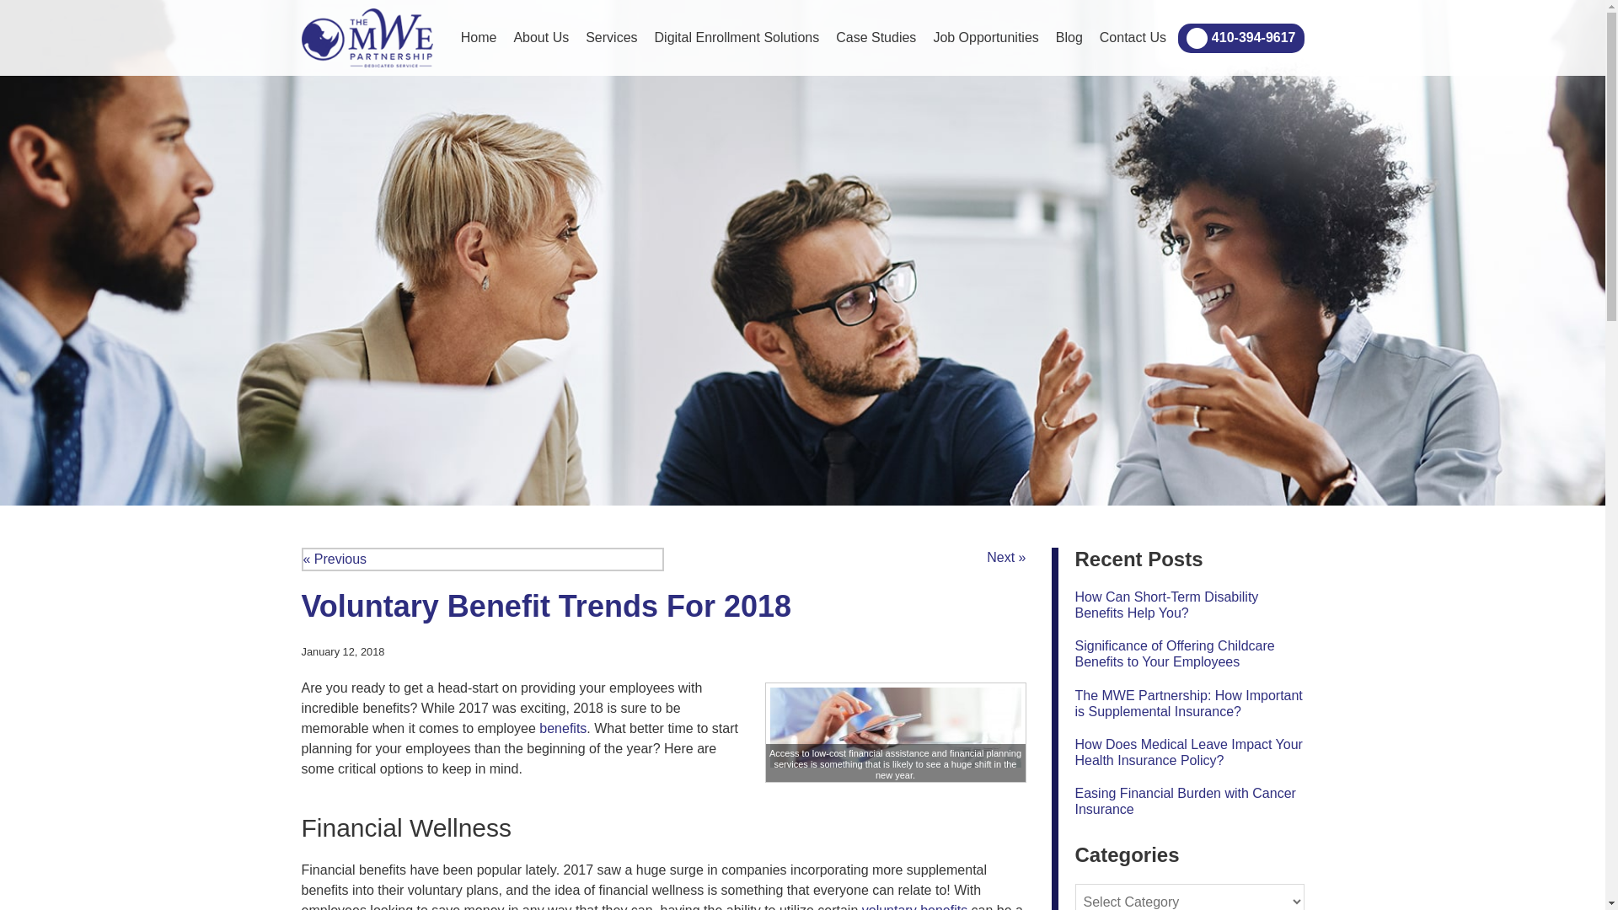 The width and height of the screenshot is (1618, 910). Describe the element at coordinates (915, 907) in the screenshot. I see `voluntary benefits` at that location.